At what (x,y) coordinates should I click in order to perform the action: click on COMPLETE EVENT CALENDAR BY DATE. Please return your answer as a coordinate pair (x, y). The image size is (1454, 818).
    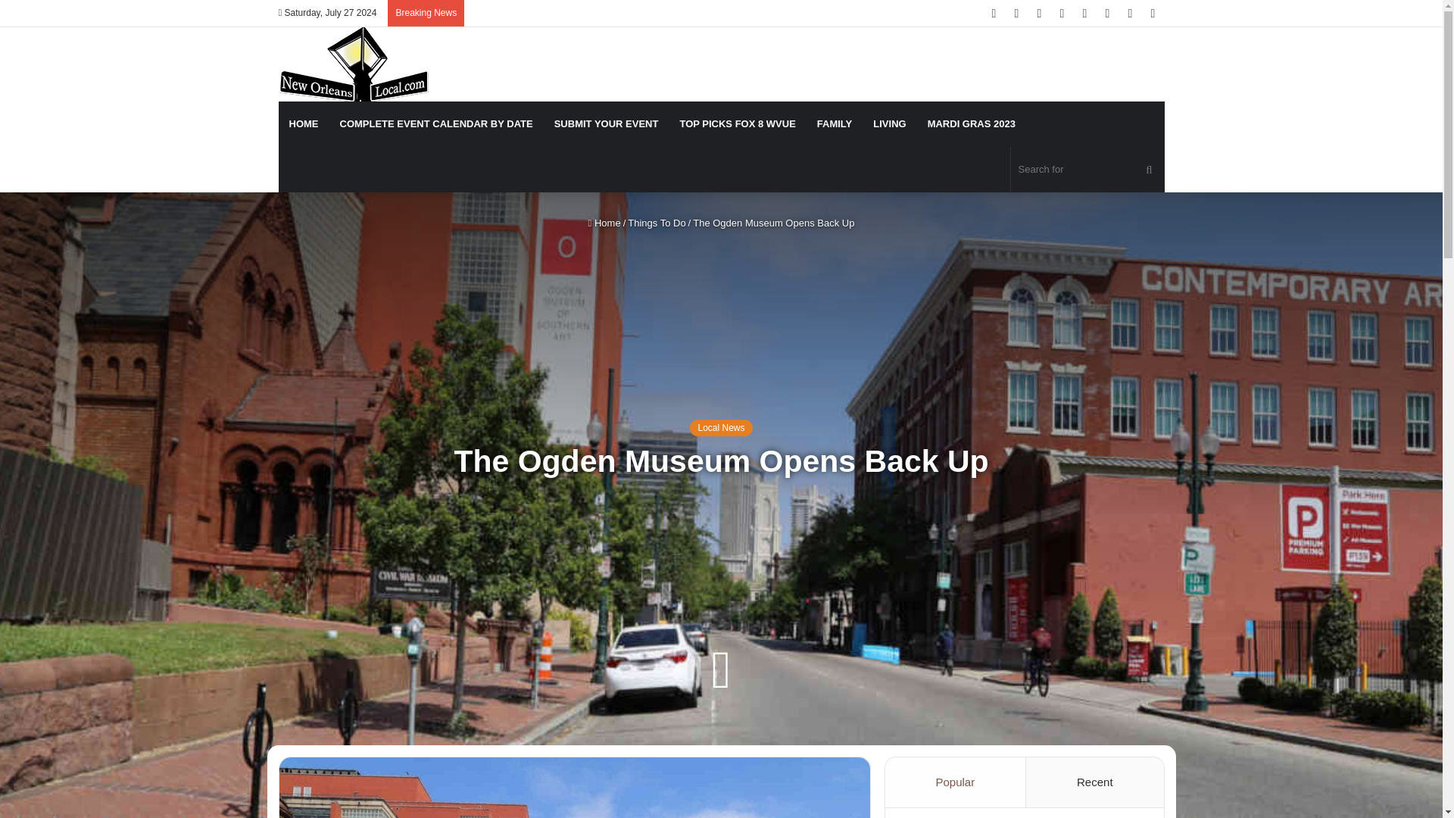
    Looking at the image, I should click on (435, 124).